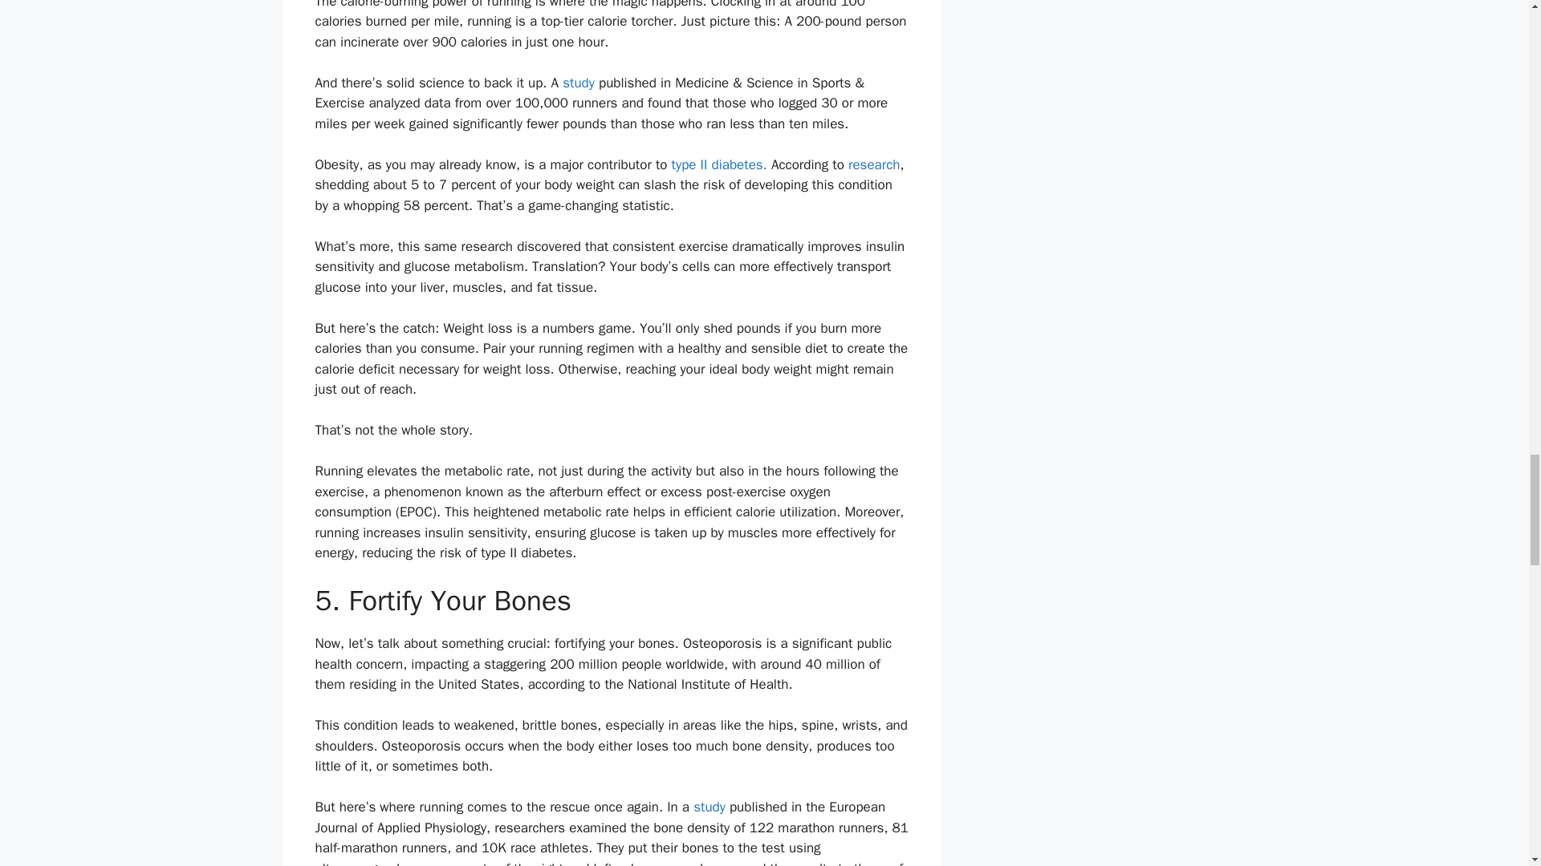 The width and height of the screenshot is (1541, 866). Describe the element at coordinates (578, 83) in the screenshot. I see `study` at that location.